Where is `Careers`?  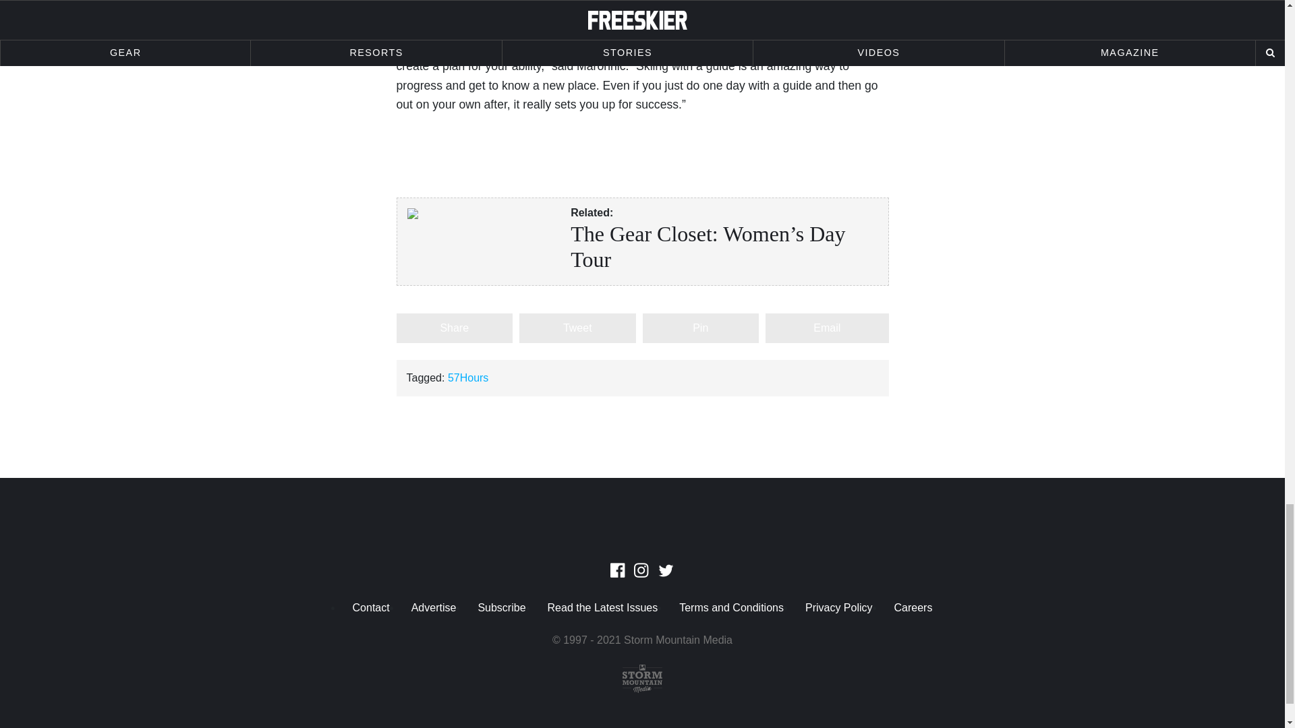
Careers is located at coordinates (913, 608).